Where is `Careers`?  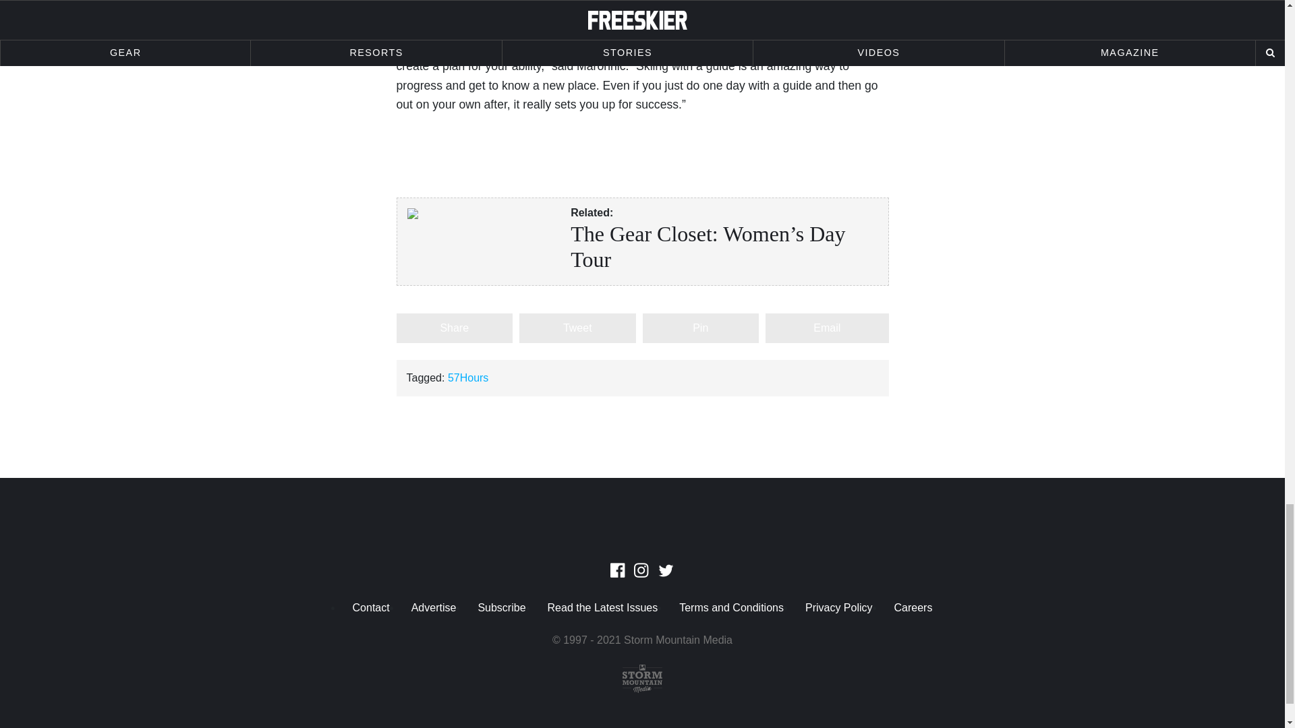
Careers is located at coordinates (913, 608).